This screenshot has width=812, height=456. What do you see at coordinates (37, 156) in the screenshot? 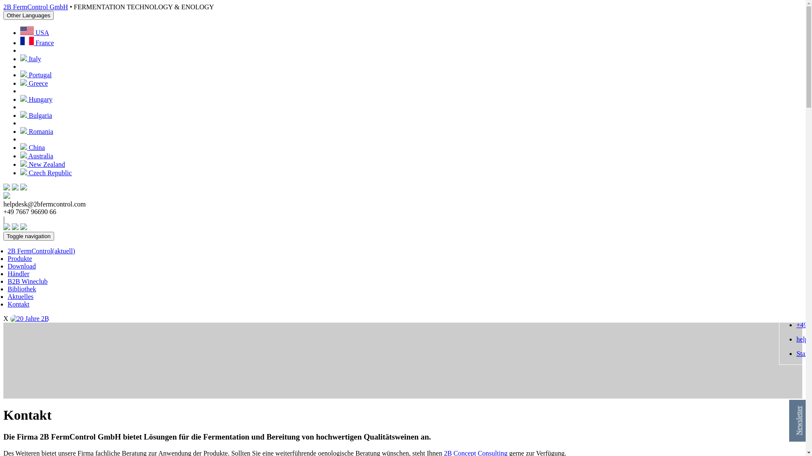
I see `Australia` at bounding box center [37, 156].